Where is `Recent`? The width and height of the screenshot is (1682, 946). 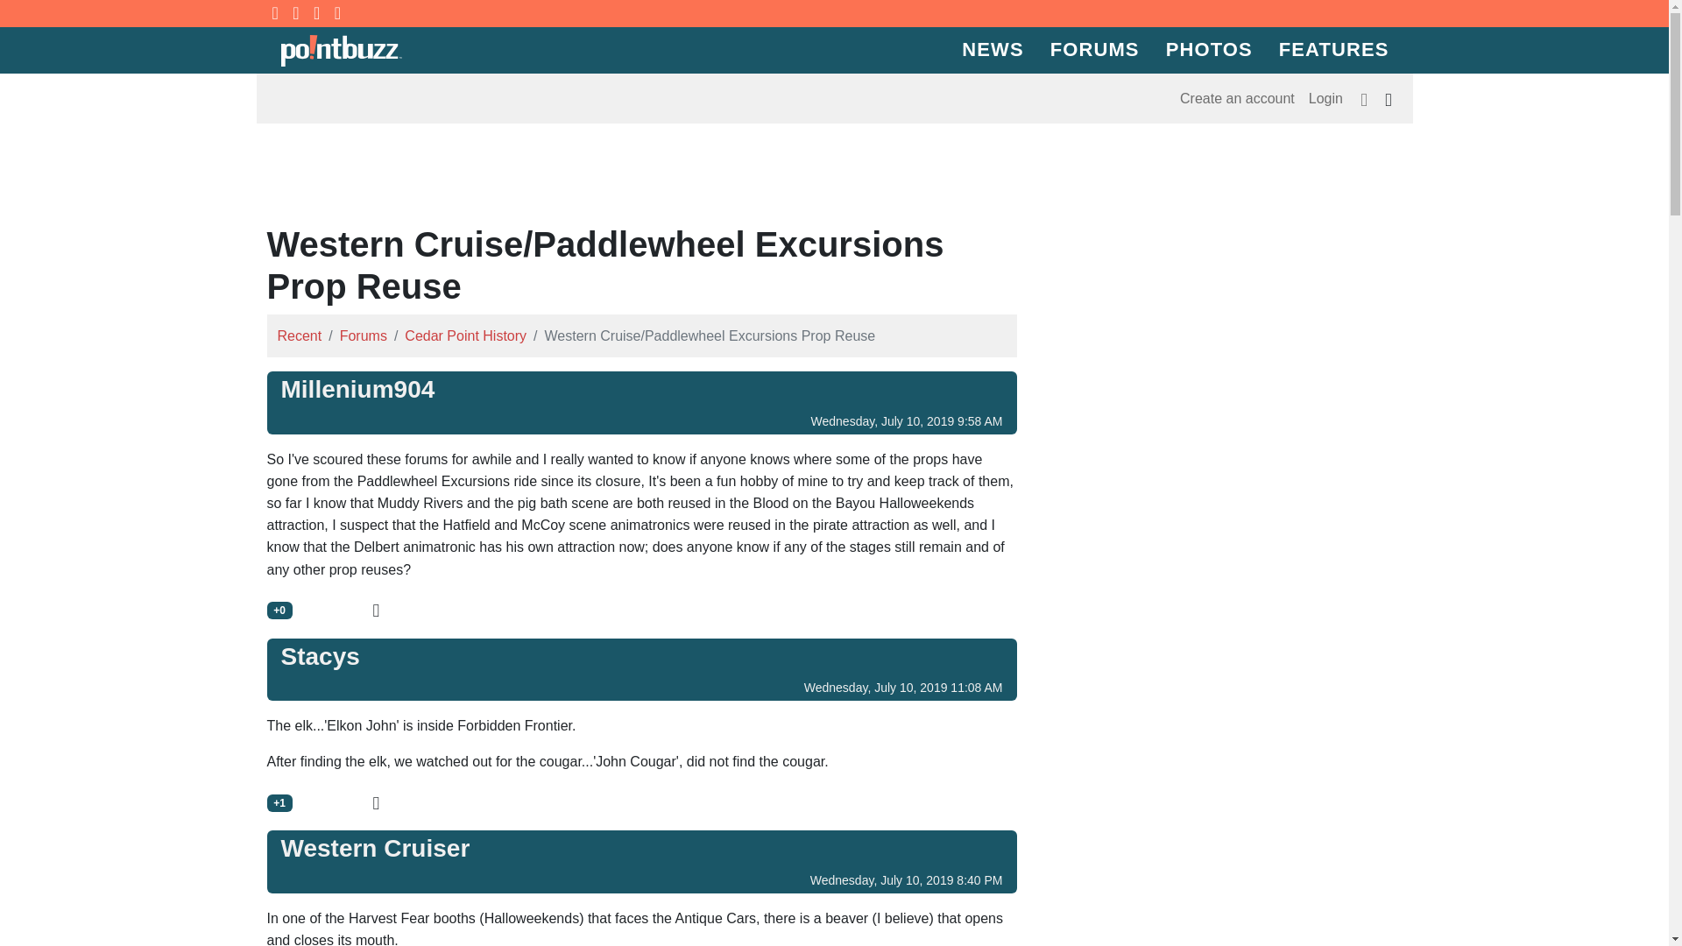
Recent is located at coordinates (299, 335).